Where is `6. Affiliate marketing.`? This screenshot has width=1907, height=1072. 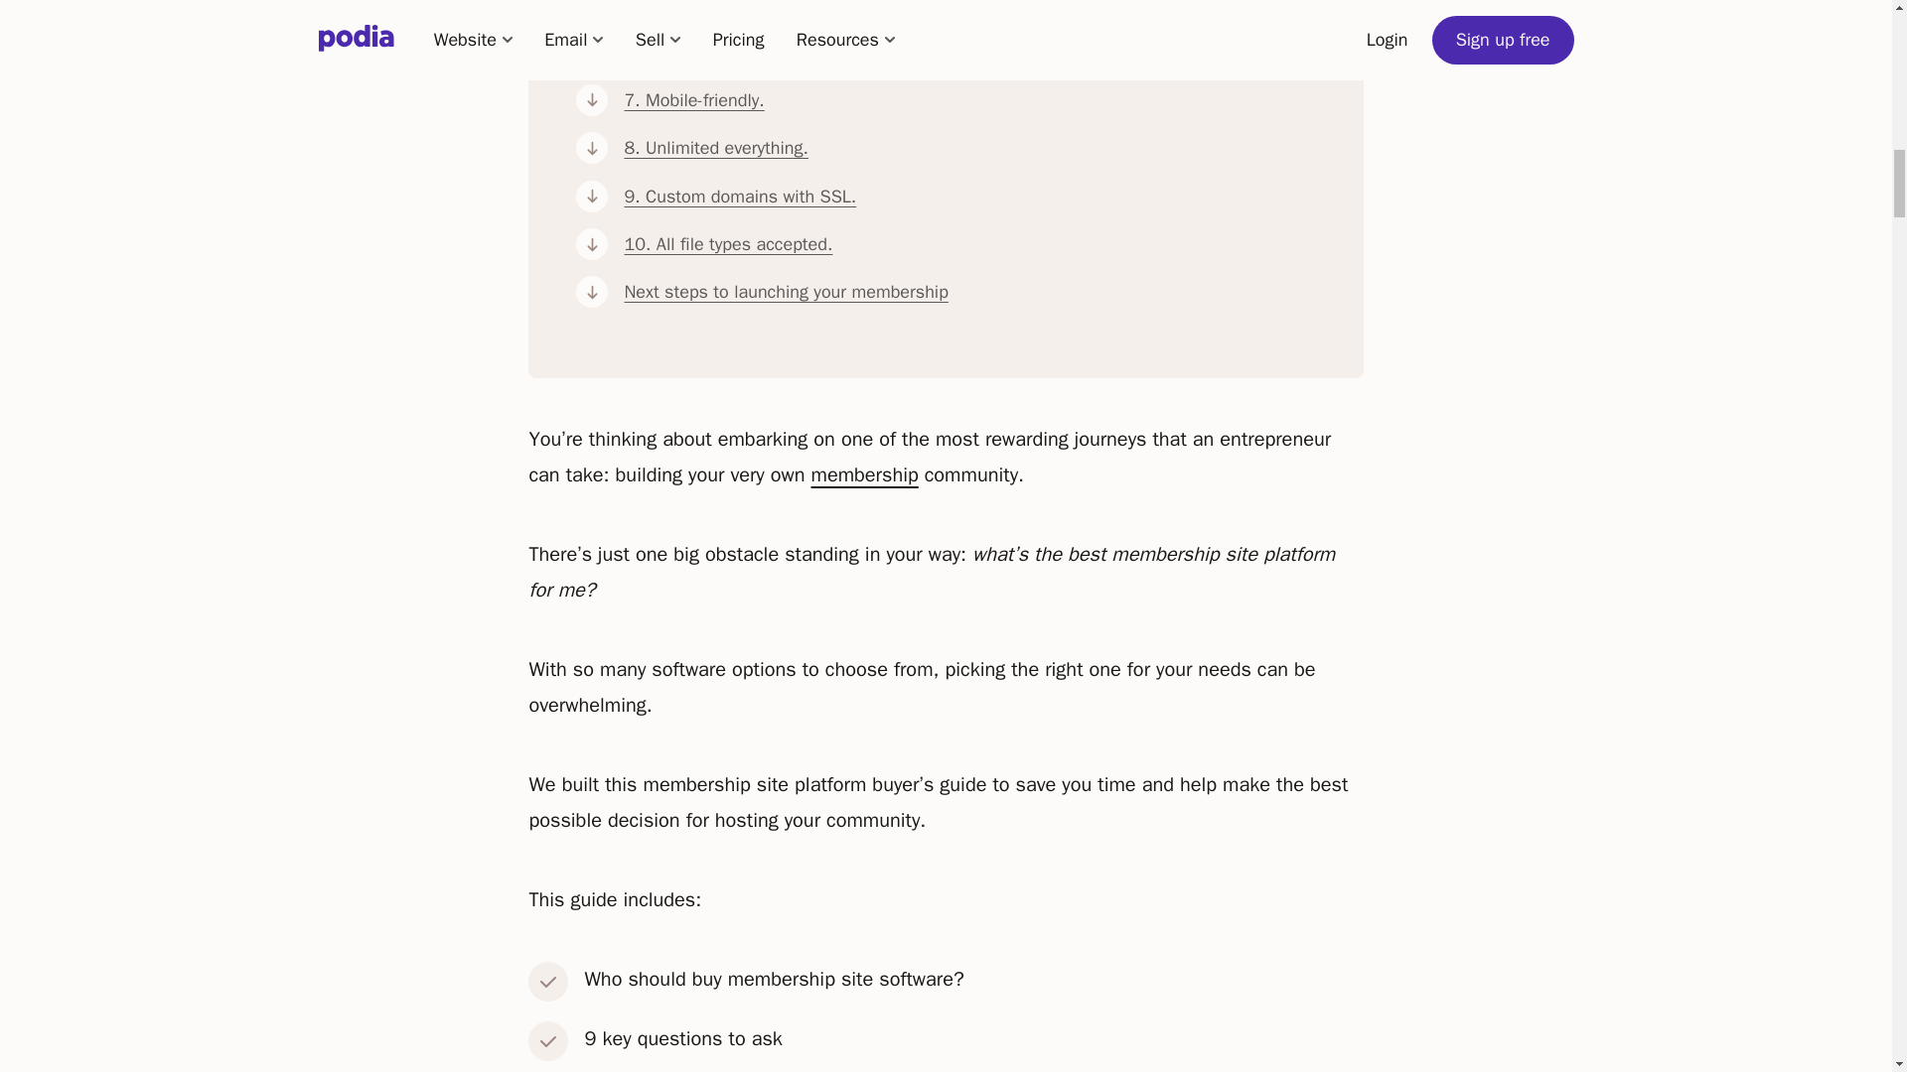 6. Affiliate marketing. is located at coordinates (973, 52).